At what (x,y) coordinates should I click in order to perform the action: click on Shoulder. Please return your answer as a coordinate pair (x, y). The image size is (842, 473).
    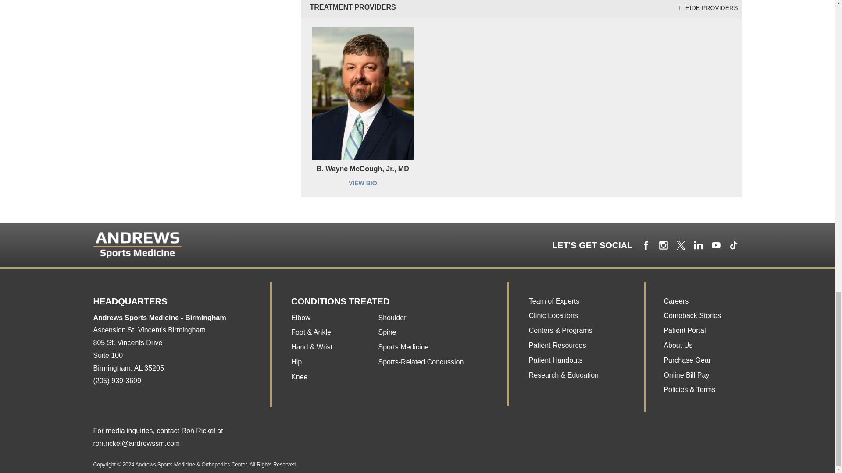
    Looking at the image, I should click on (392, 318).